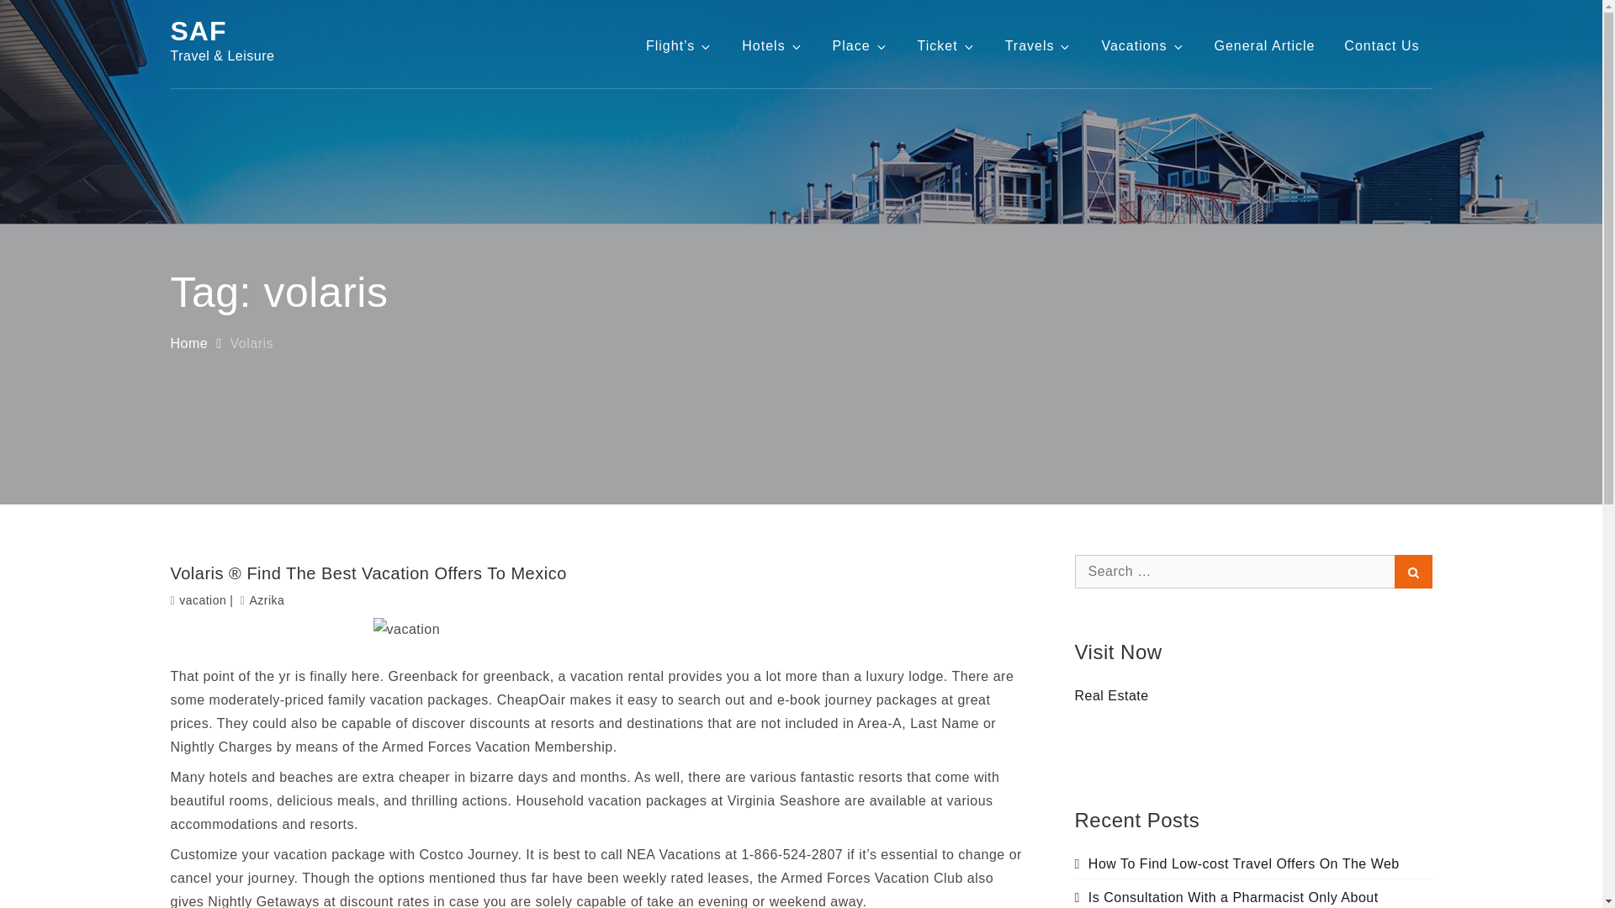 The height and width of the screenshot is (908, 1615). Describe the element at coordinates (188, 343) in the screenshot. I see `Home` at that location.